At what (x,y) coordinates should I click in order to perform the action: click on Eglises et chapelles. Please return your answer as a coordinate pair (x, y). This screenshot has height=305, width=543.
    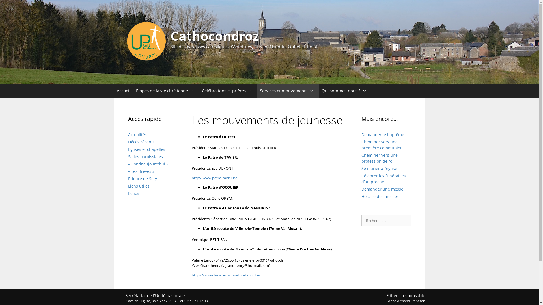
    Looking at the image, I should click on (146, 149).